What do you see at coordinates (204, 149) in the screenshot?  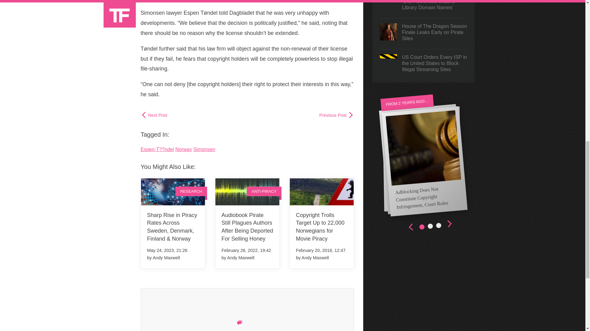 I see `Simonsen` at bounding box center [204, 149].